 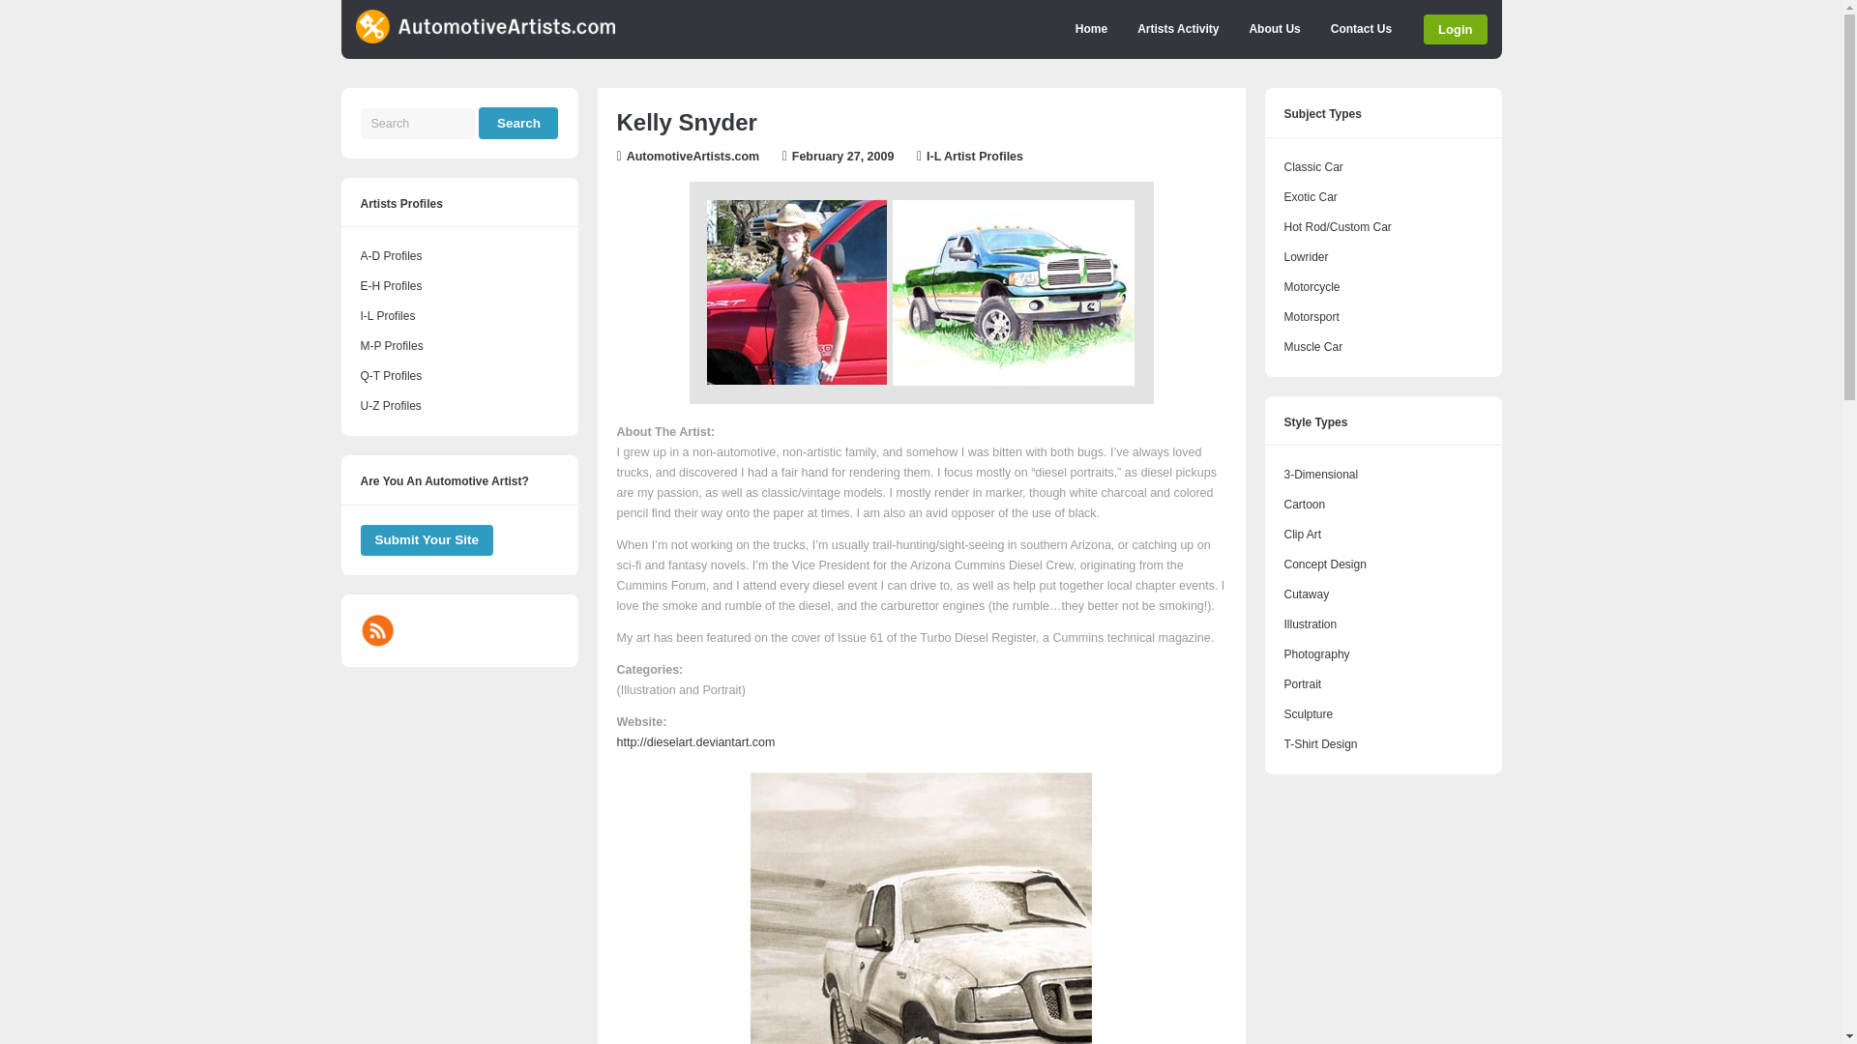 I want to click on I-L Artist Profiles, so click(x=975, y=157).